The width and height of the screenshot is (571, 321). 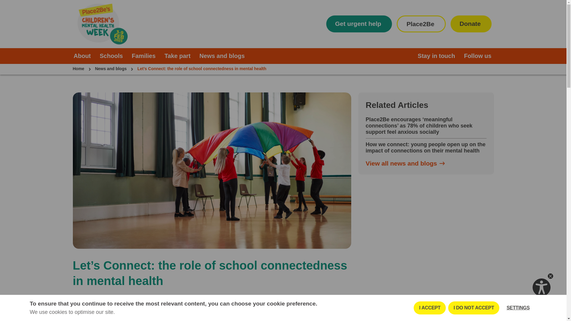 I want to click on Take part, so click(x=177, y=56).